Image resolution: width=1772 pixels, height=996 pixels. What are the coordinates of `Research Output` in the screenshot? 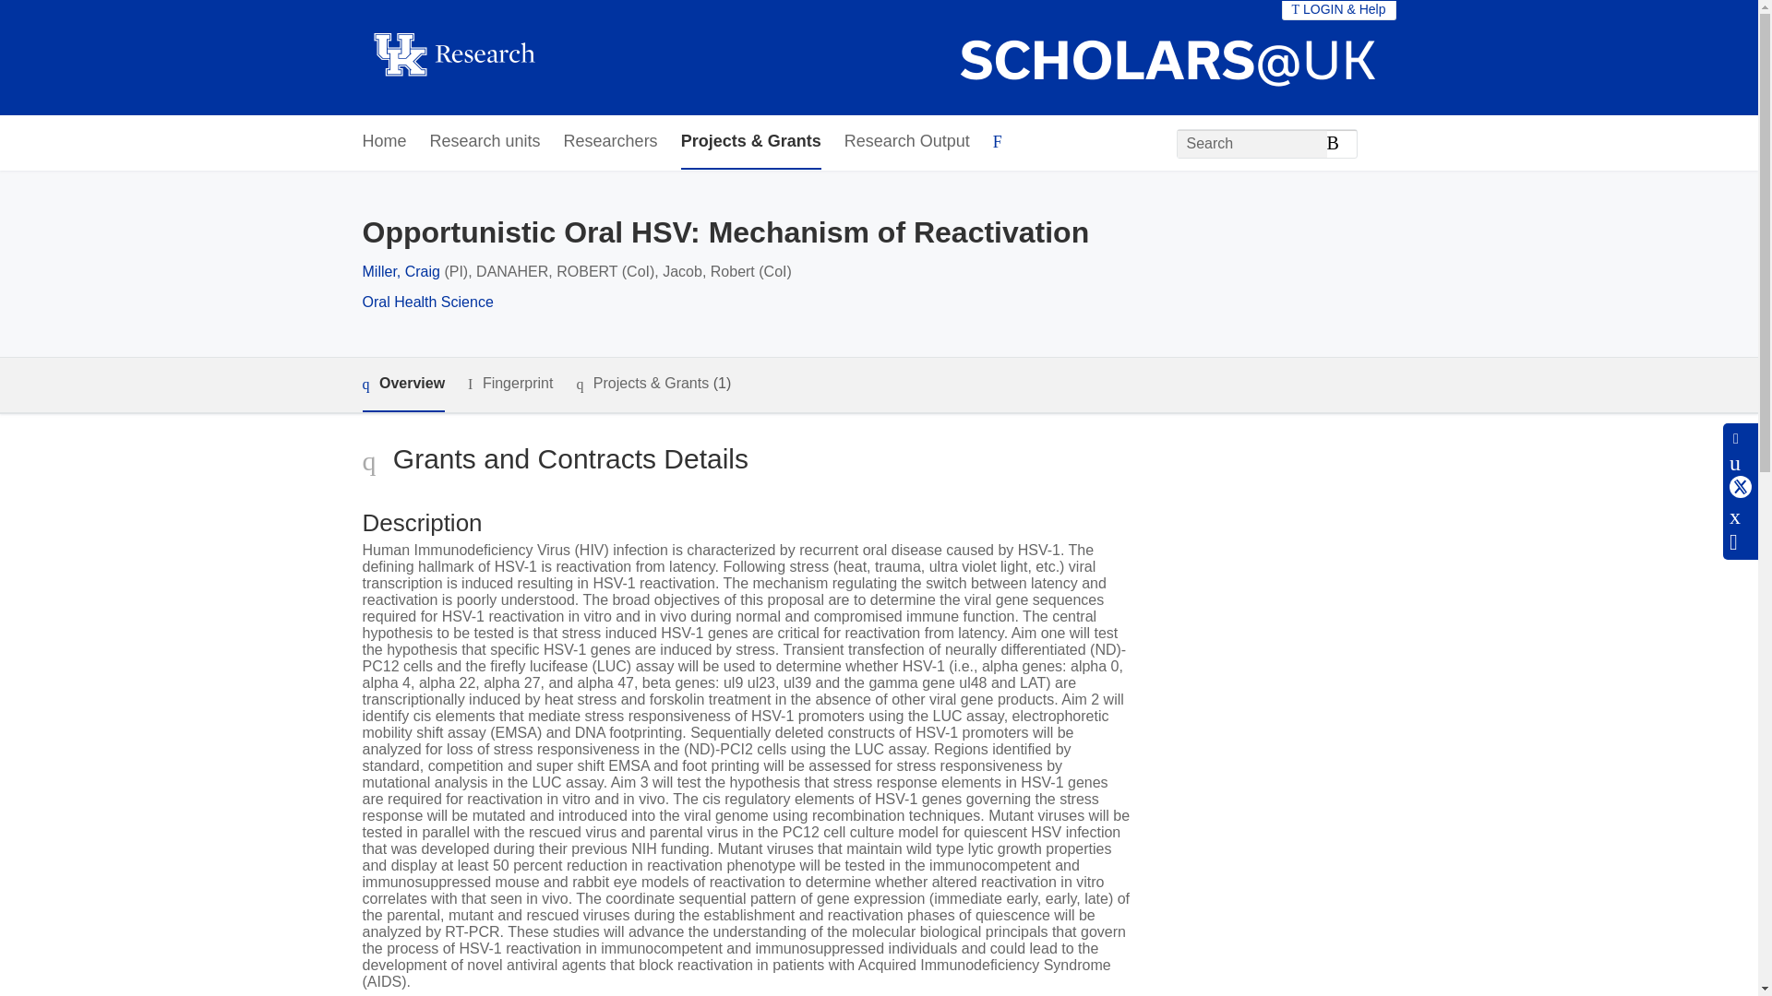 It's located at (906, 142).